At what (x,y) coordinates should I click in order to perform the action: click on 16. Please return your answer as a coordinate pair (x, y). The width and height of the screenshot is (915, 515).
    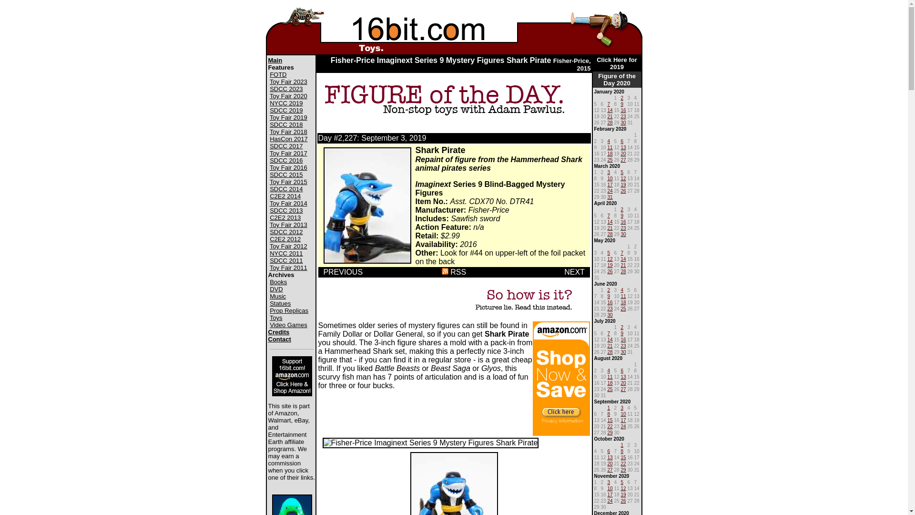
    Looking at the image, I should click on (623, 339).